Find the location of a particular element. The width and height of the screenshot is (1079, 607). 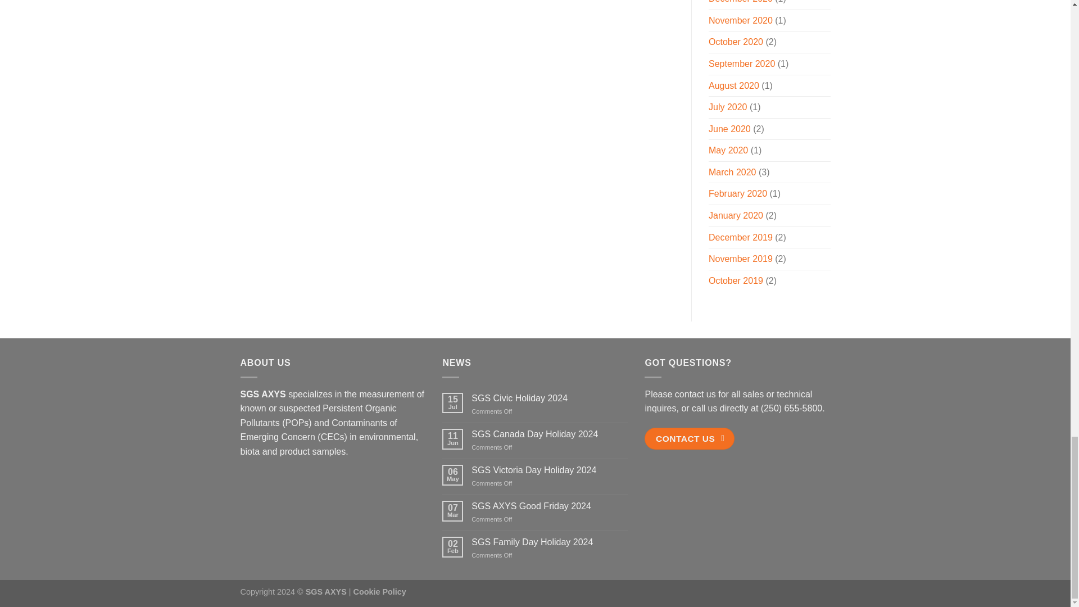

SGS Victoria Day Holiday 2024 is located at coordinates (550, 470).